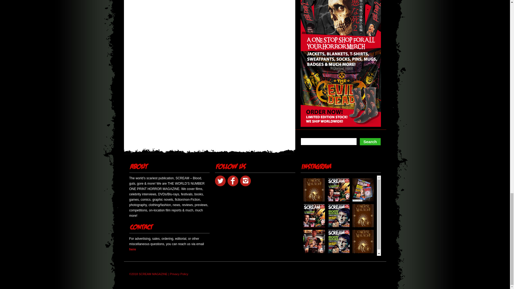 The width and height of the screenshot is (514, 289). What do you see at coordinates (370, 142) in the screenshot?
I see `Search` at bounding box center [370, 142].